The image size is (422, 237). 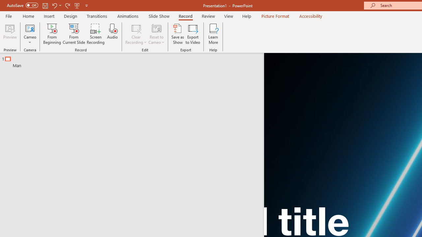 What do you see at coordinates (86, 5) in the screenshot?
I see `Customize Quick Access Toolbar` at bounding box center [86, 5].